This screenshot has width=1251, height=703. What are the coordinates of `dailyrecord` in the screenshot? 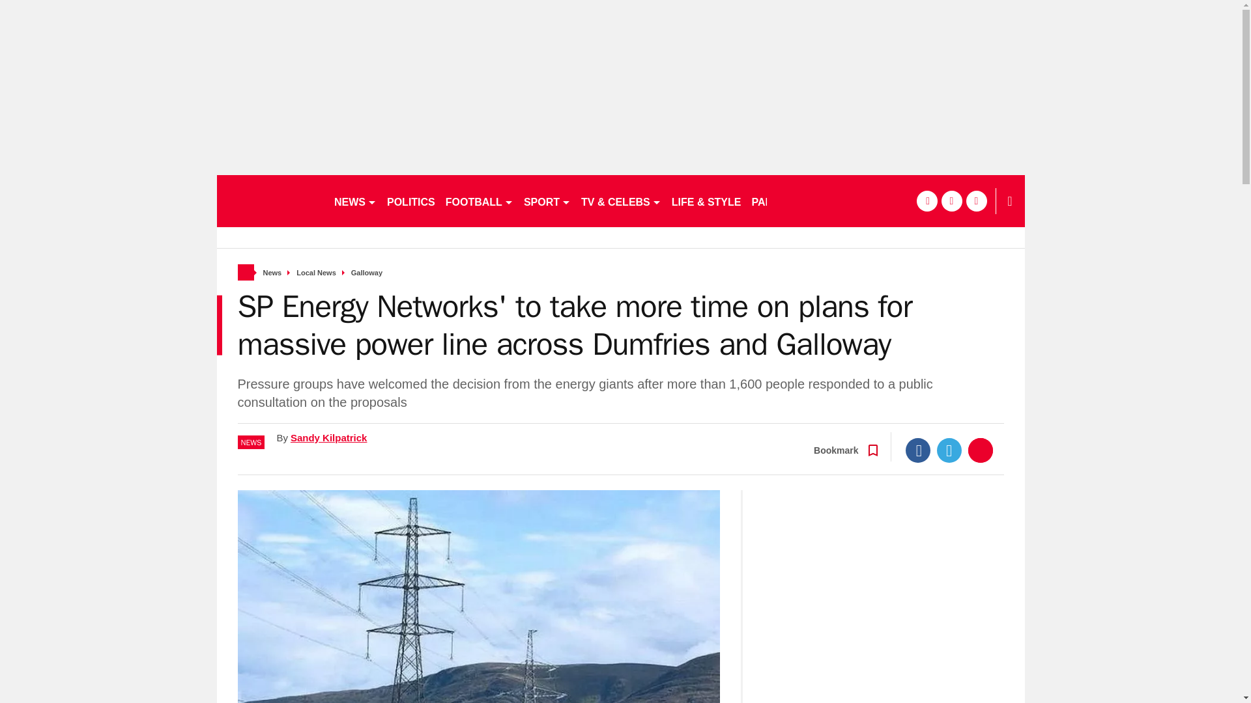 It's located at (270, 200).